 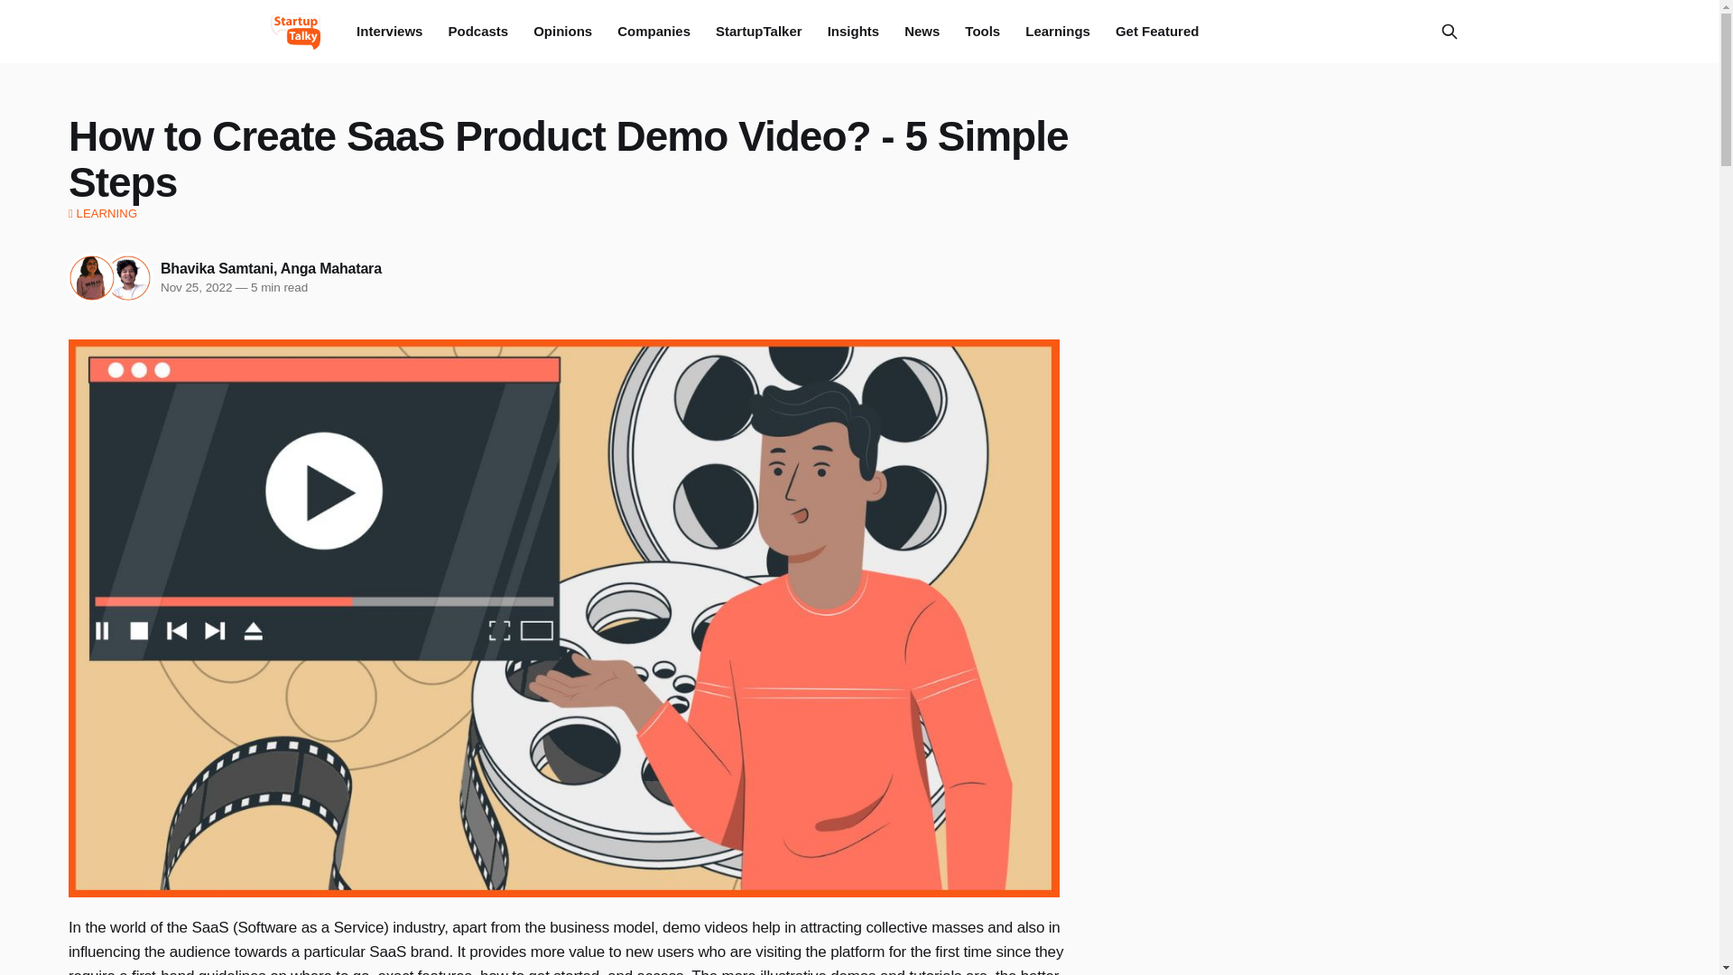 I want to click on Get Featured, so click(x=1157, y=31).